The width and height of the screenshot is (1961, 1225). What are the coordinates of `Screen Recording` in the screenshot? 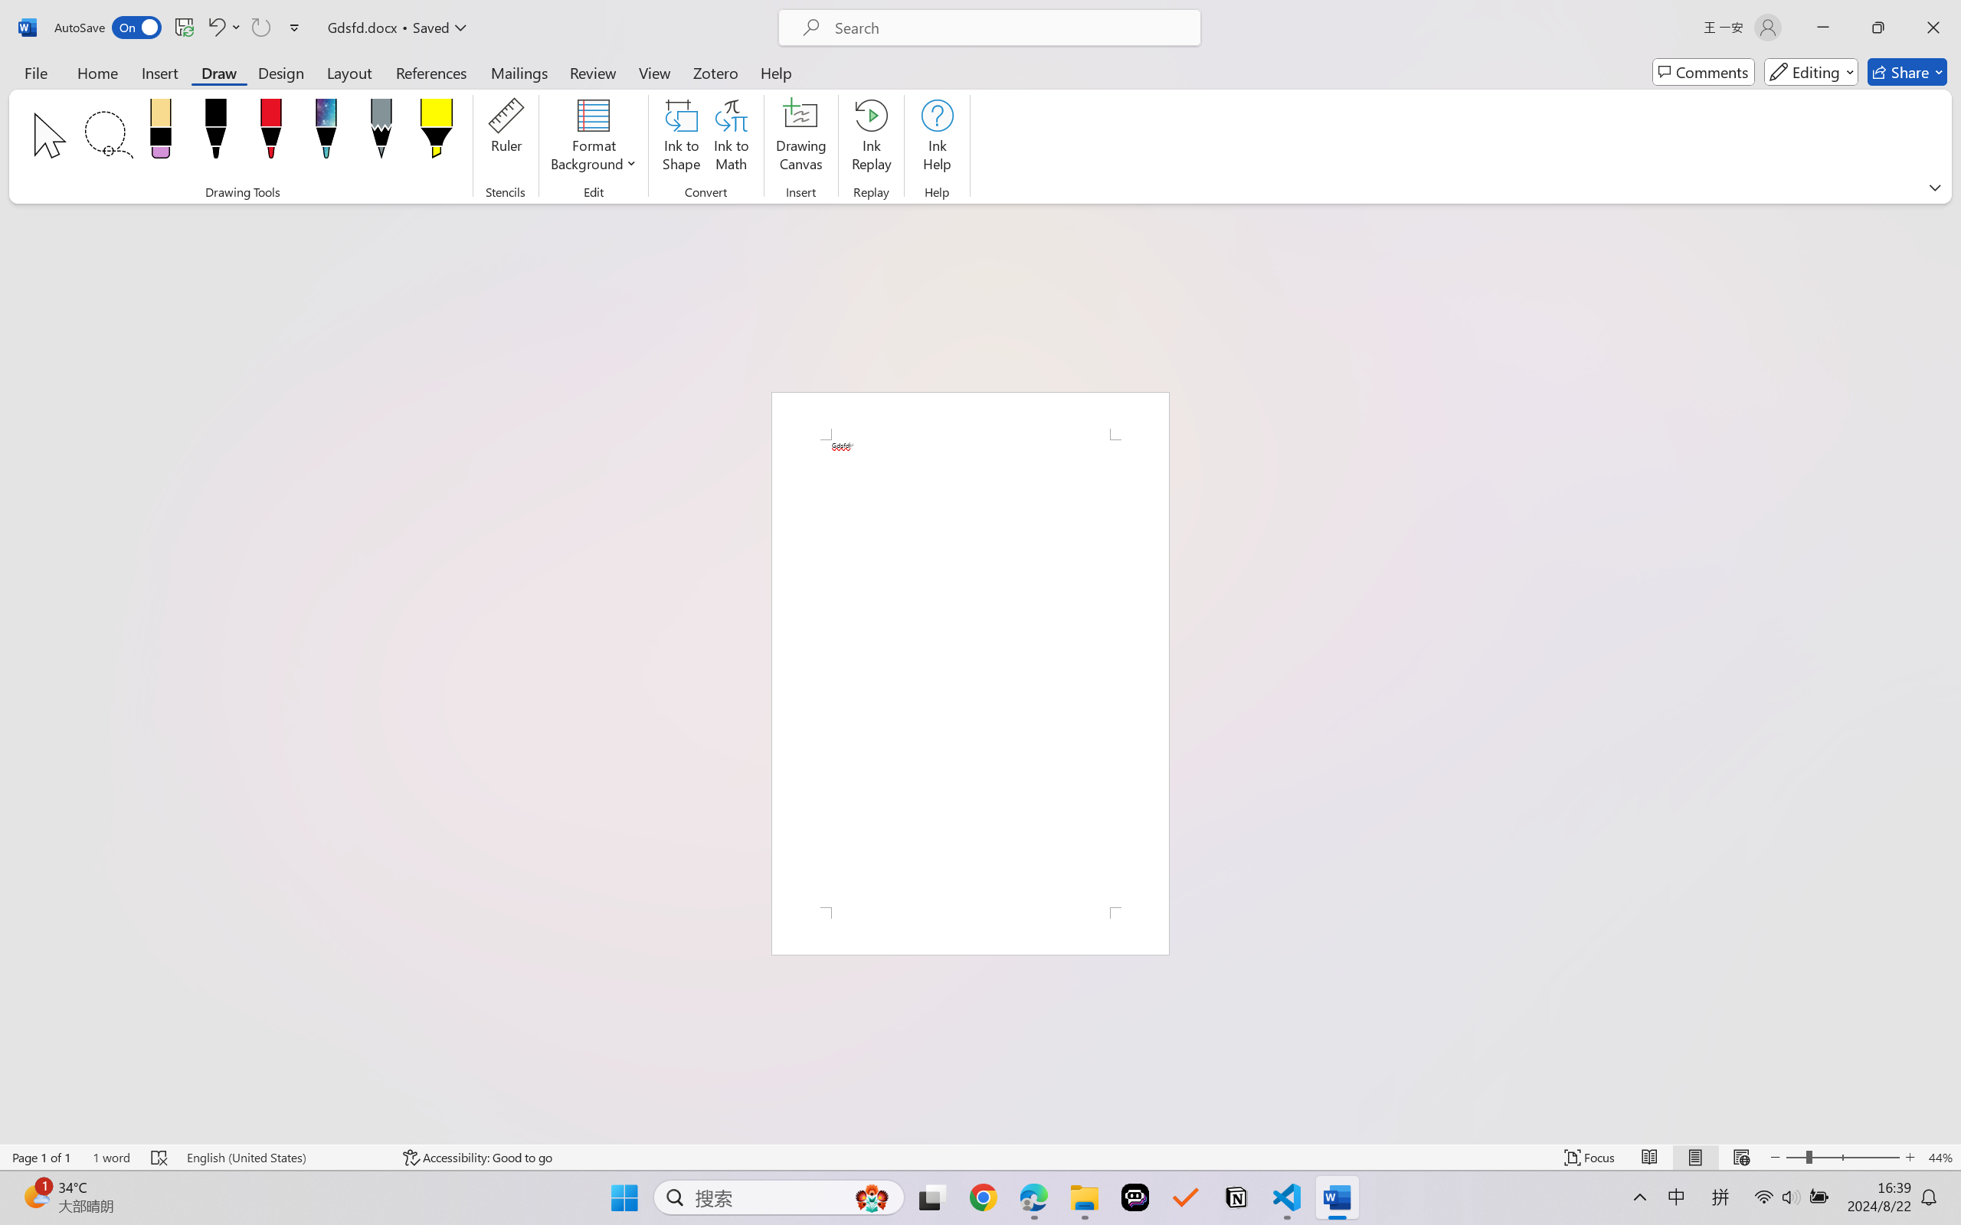 It's located at (222, 88).